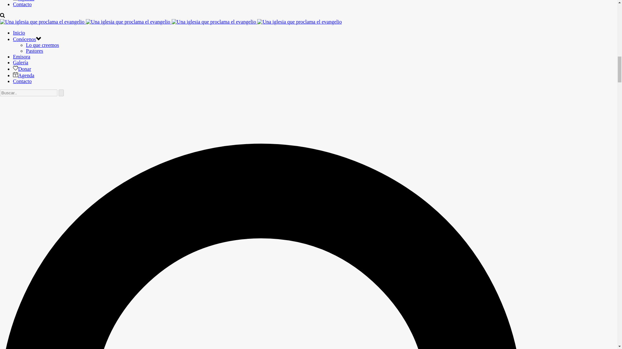 The width and height of the screenshot is (622, 349). Describe the element at coordinates (214, 22) in the screenshot. I see `Una iglesia que proclama el evangelio` at that location.